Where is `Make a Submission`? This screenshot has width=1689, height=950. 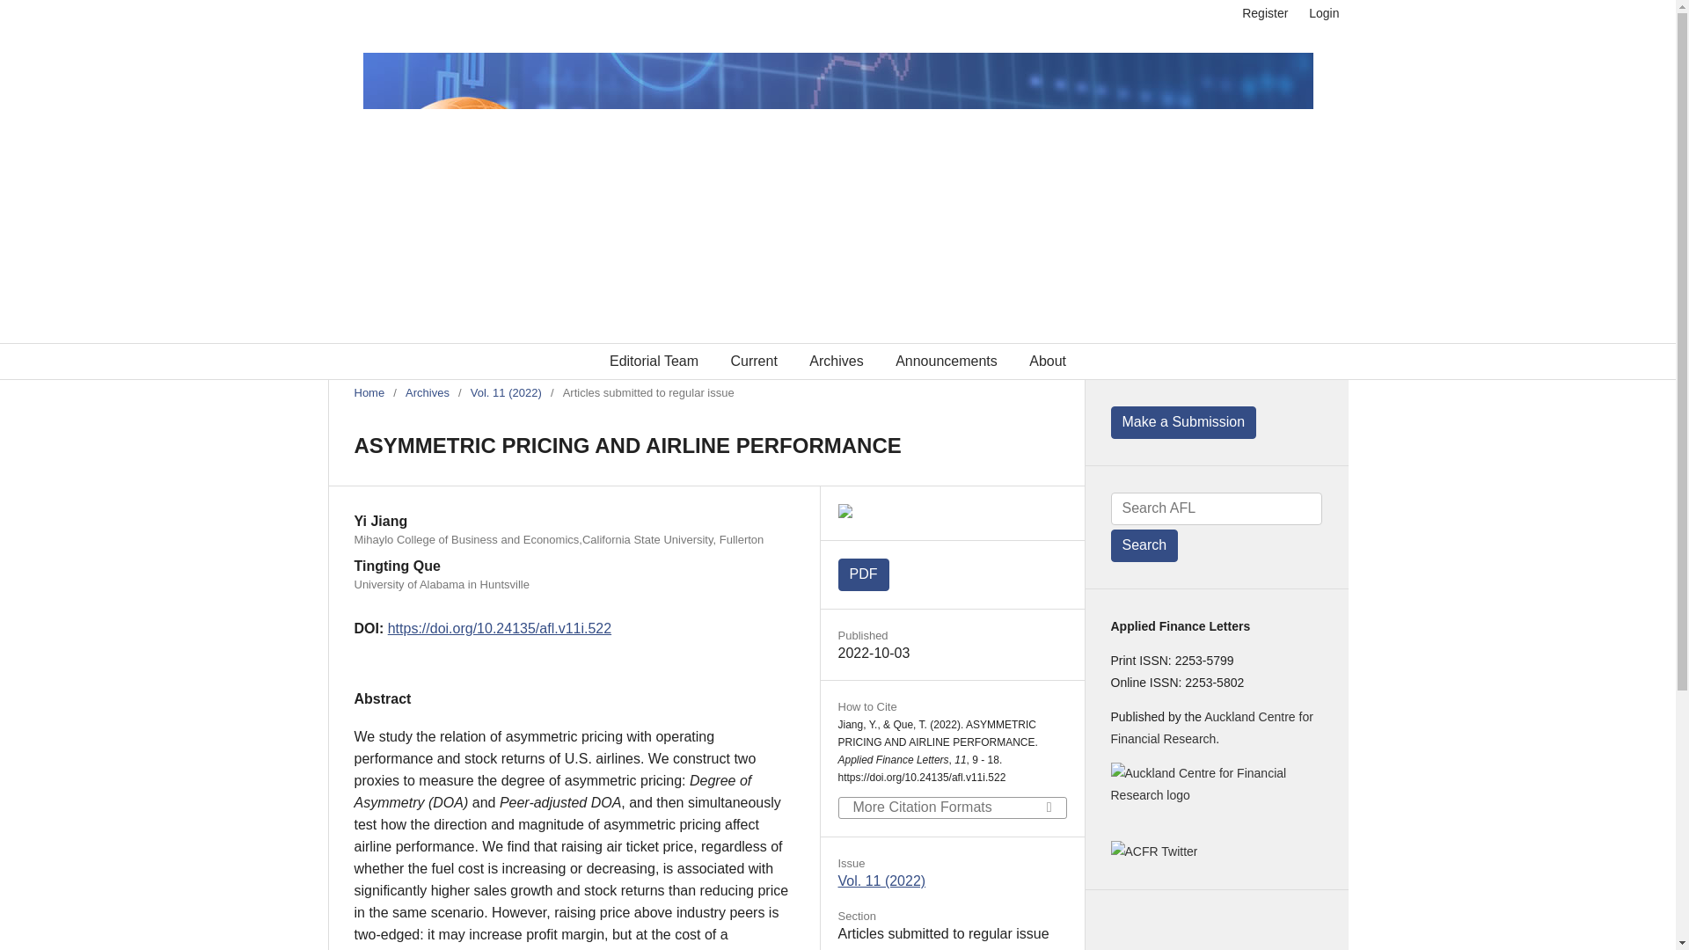
Make a Submission is located at coordinates (1182, 422).